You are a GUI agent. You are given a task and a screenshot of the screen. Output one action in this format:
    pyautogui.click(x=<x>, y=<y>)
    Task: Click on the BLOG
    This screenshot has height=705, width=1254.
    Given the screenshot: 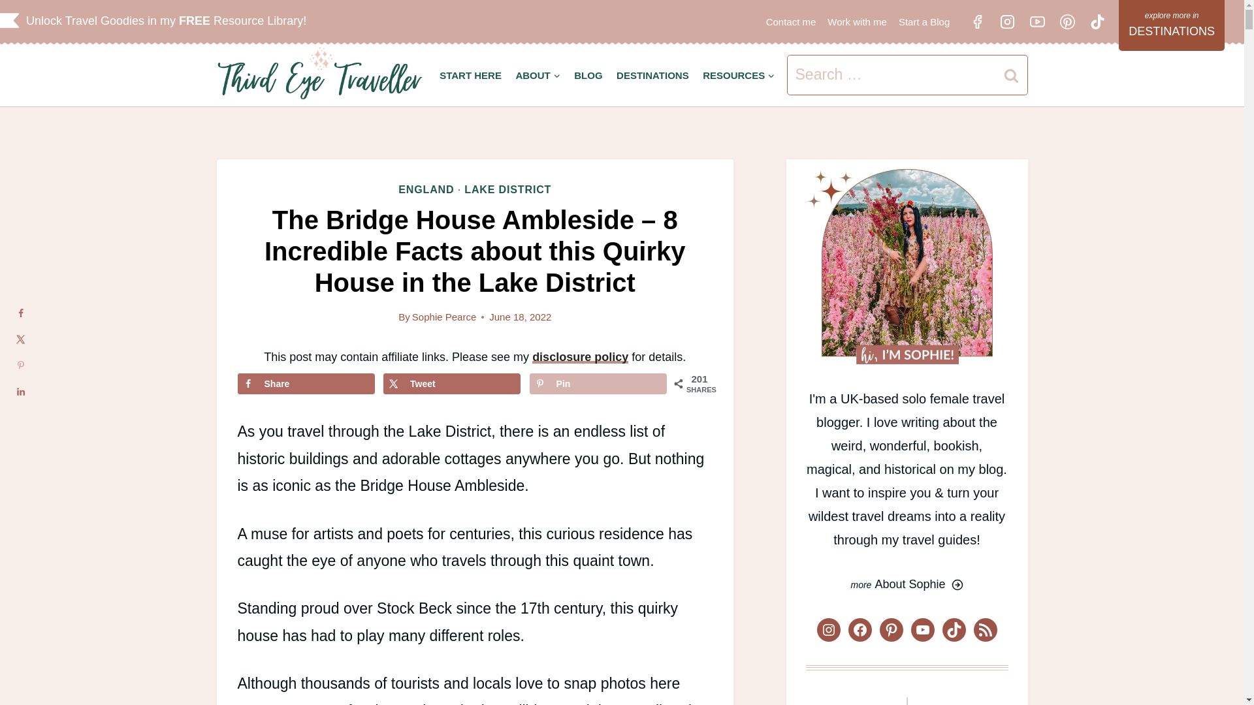 What is the action you would take?
    pyautogui.click(x=588, y=75)
    